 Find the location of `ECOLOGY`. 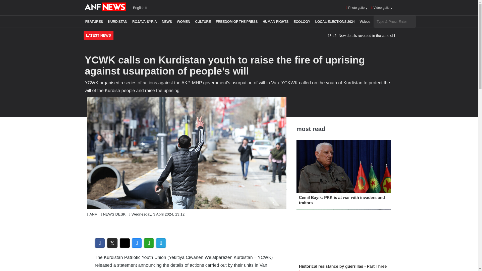

ECOLOGY is located at coordinates (302, 22).